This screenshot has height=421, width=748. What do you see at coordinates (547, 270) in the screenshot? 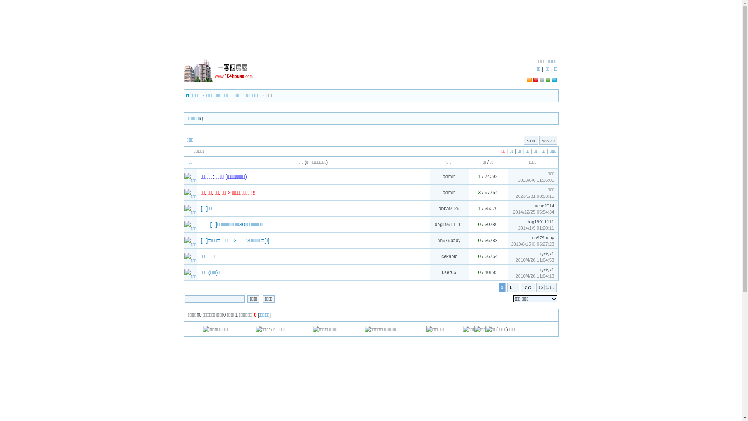
I see `tyxtyx1` at bounding box center [547, 270].